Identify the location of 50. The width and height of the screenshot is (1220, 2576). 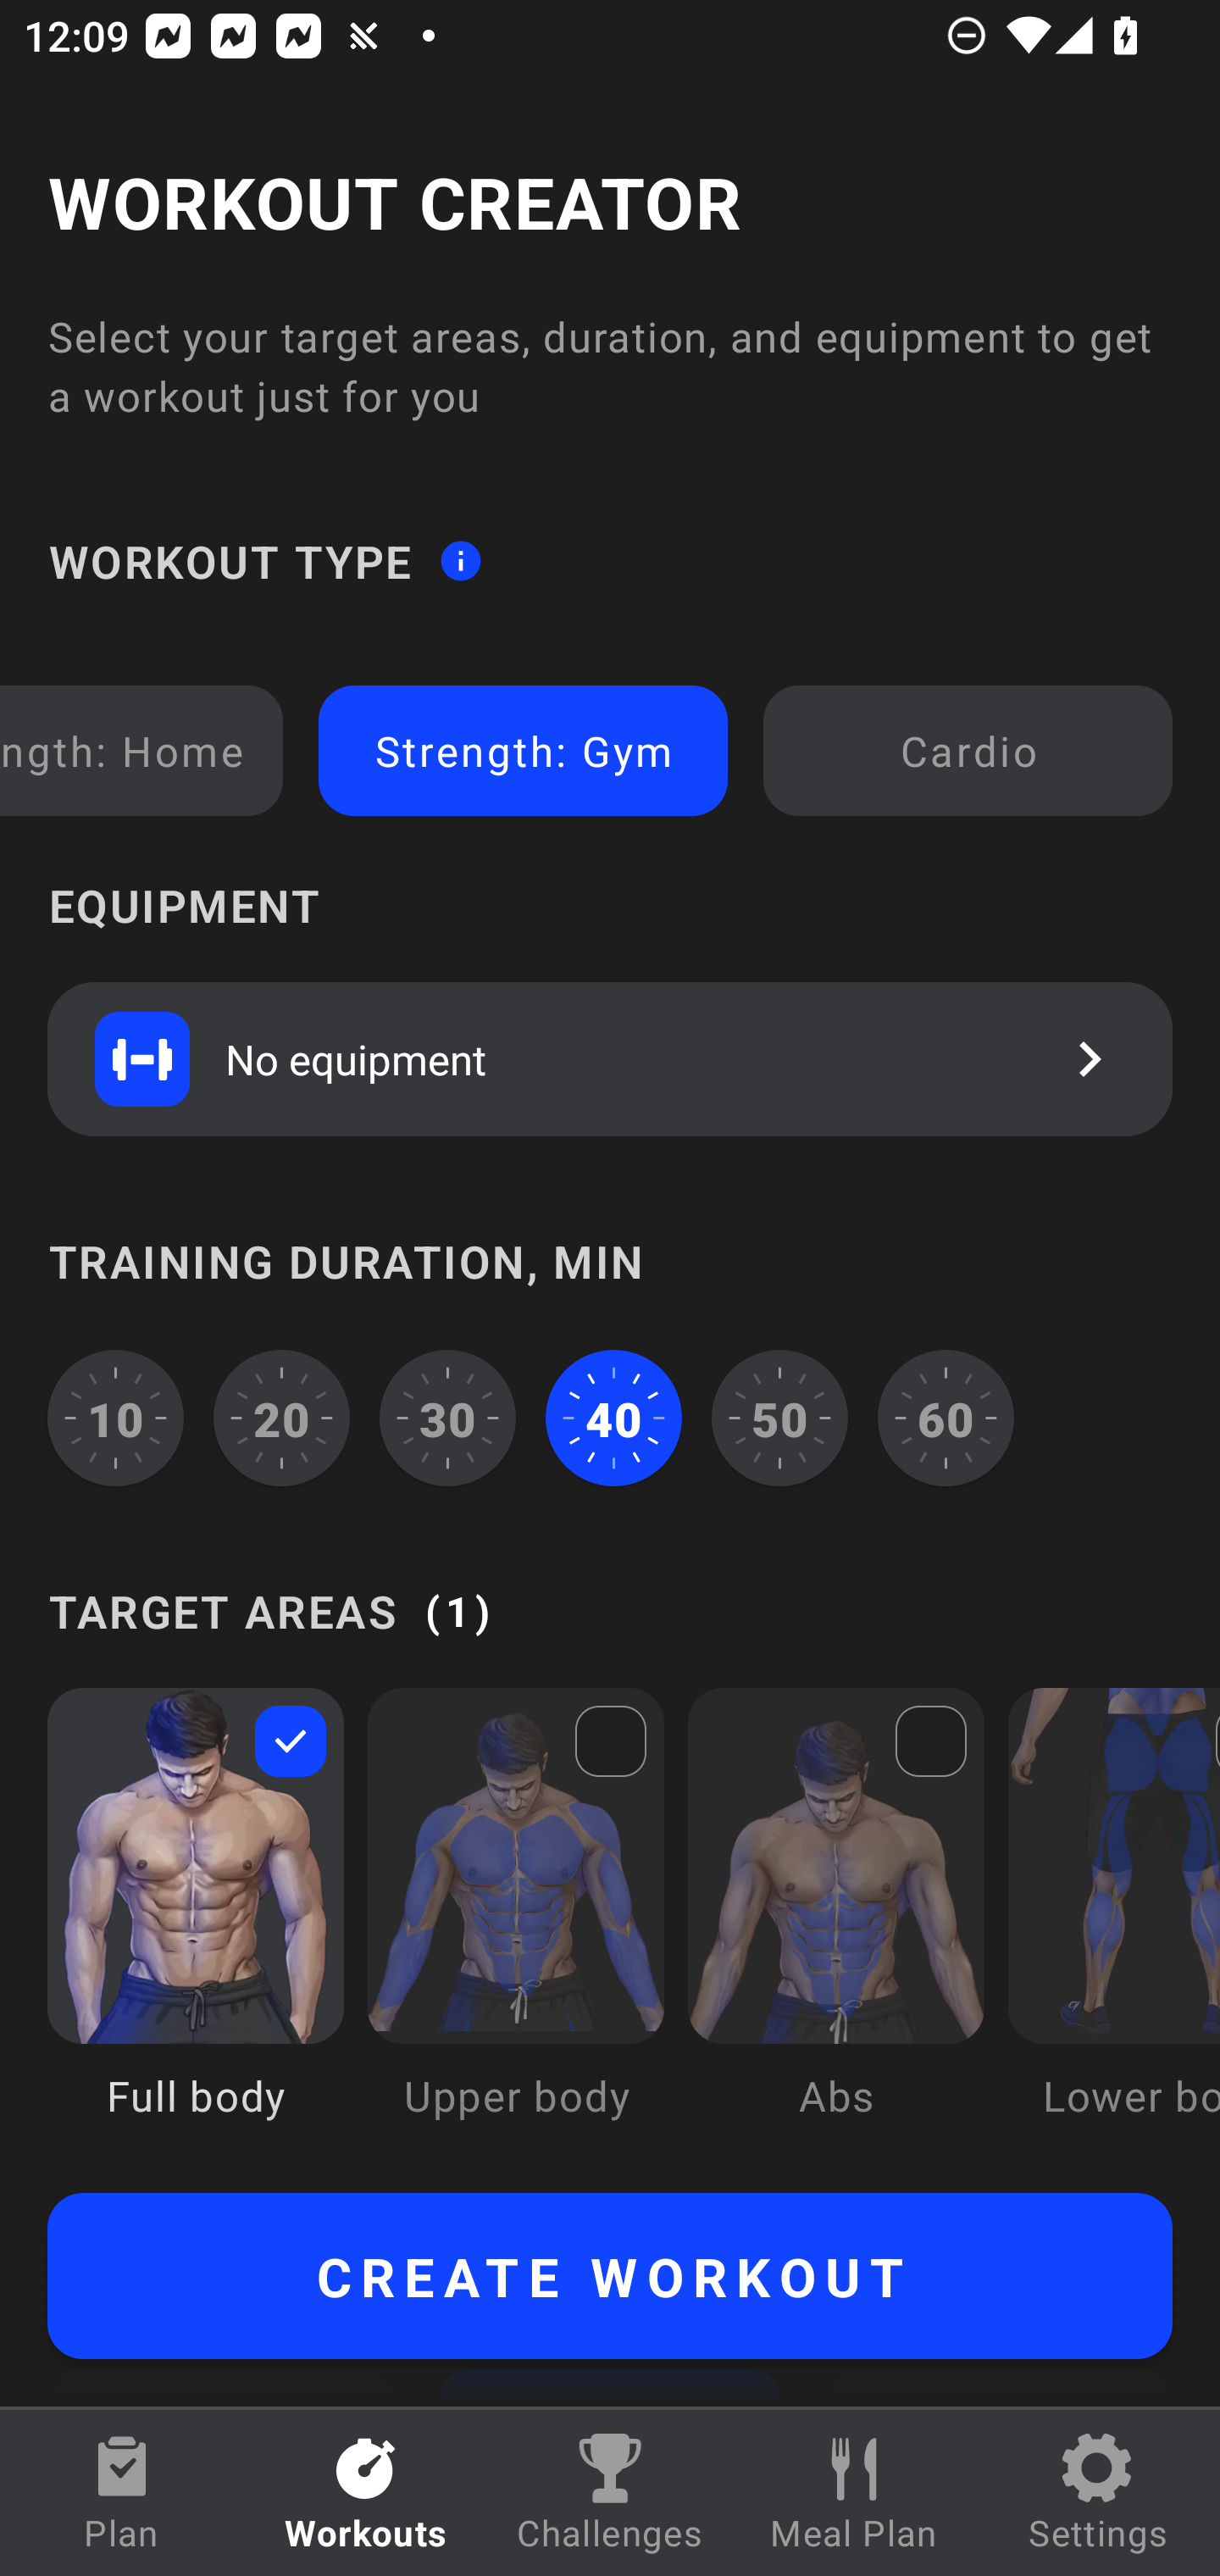
(779, 1418).